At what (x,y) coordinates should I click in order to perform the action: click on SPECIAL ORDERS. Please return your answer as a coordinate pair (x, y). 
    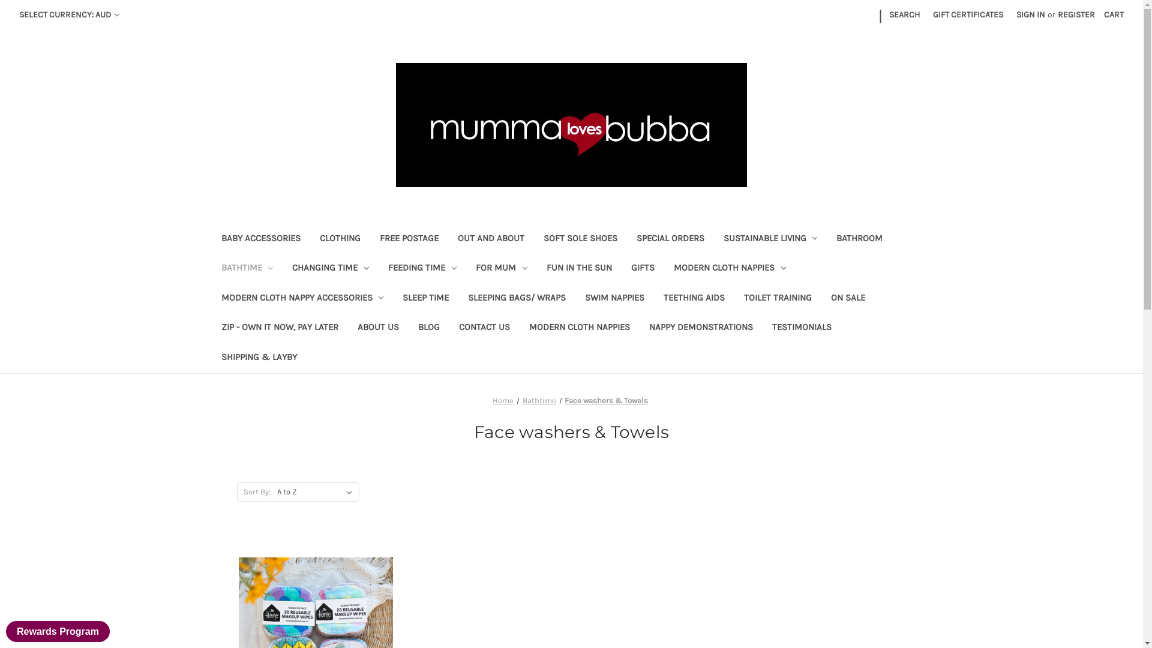
    Looking at the image, I should click on (670, 240).